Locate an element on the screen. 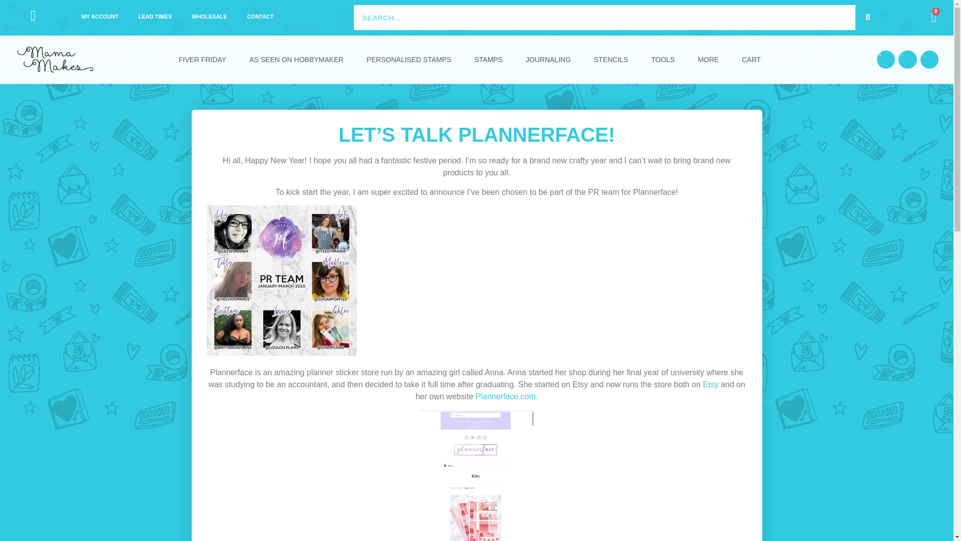 The image size is (961, 541). PERSONALISED STAMPS is located at coordinates (408, 60).